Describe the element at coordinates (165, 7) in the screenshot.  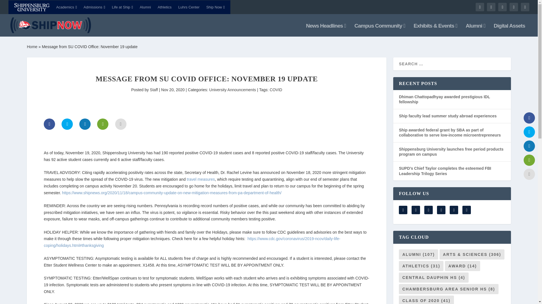
I see `Athletics` at that location.